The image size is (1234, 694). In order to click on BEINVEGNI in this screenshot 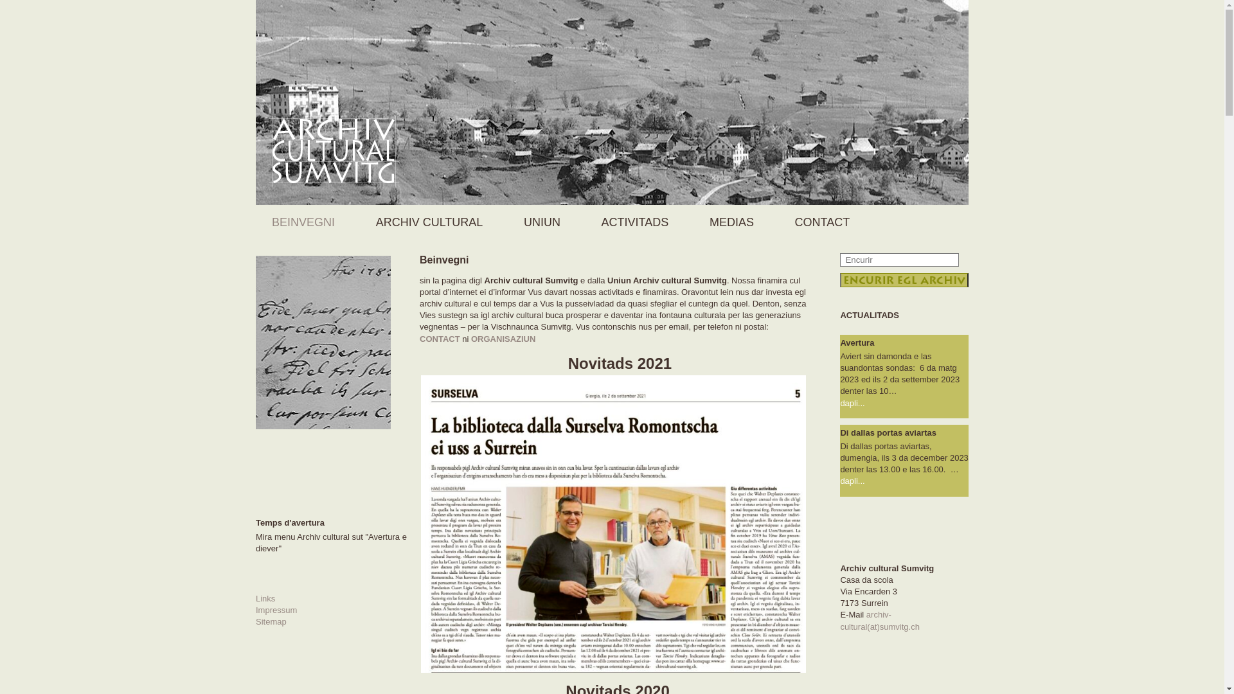, I will do `click(307, 222)`.